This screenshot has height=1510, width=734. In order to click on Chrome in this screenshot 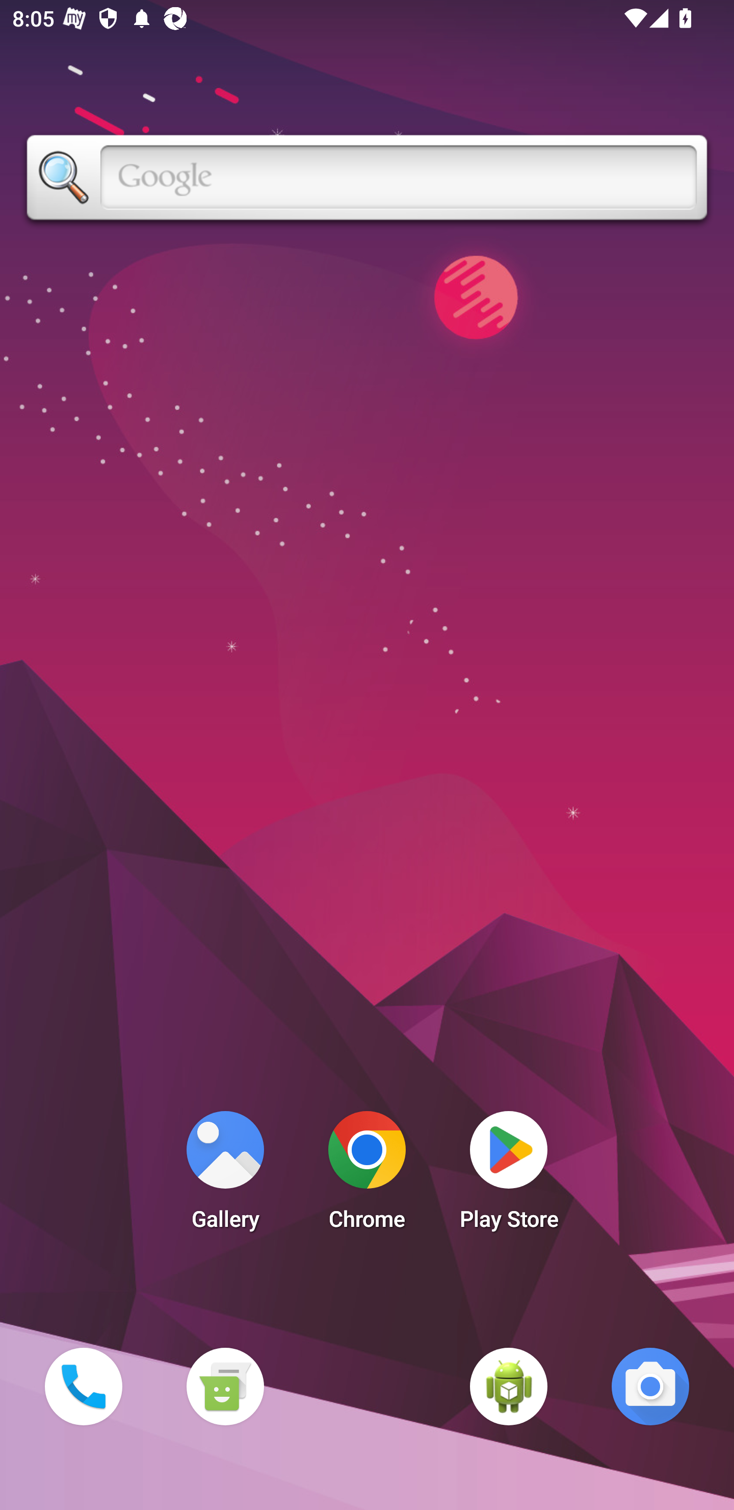, I will do `click(367, 1175)`.